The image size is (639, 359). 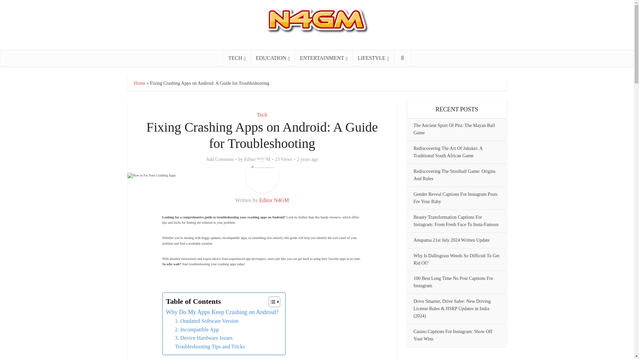 What do you see at coordinates (222, 312) in the screenshot?
I see `Why Do My Apps Keep Crashing on Android?` at bounding box center [222, 312].